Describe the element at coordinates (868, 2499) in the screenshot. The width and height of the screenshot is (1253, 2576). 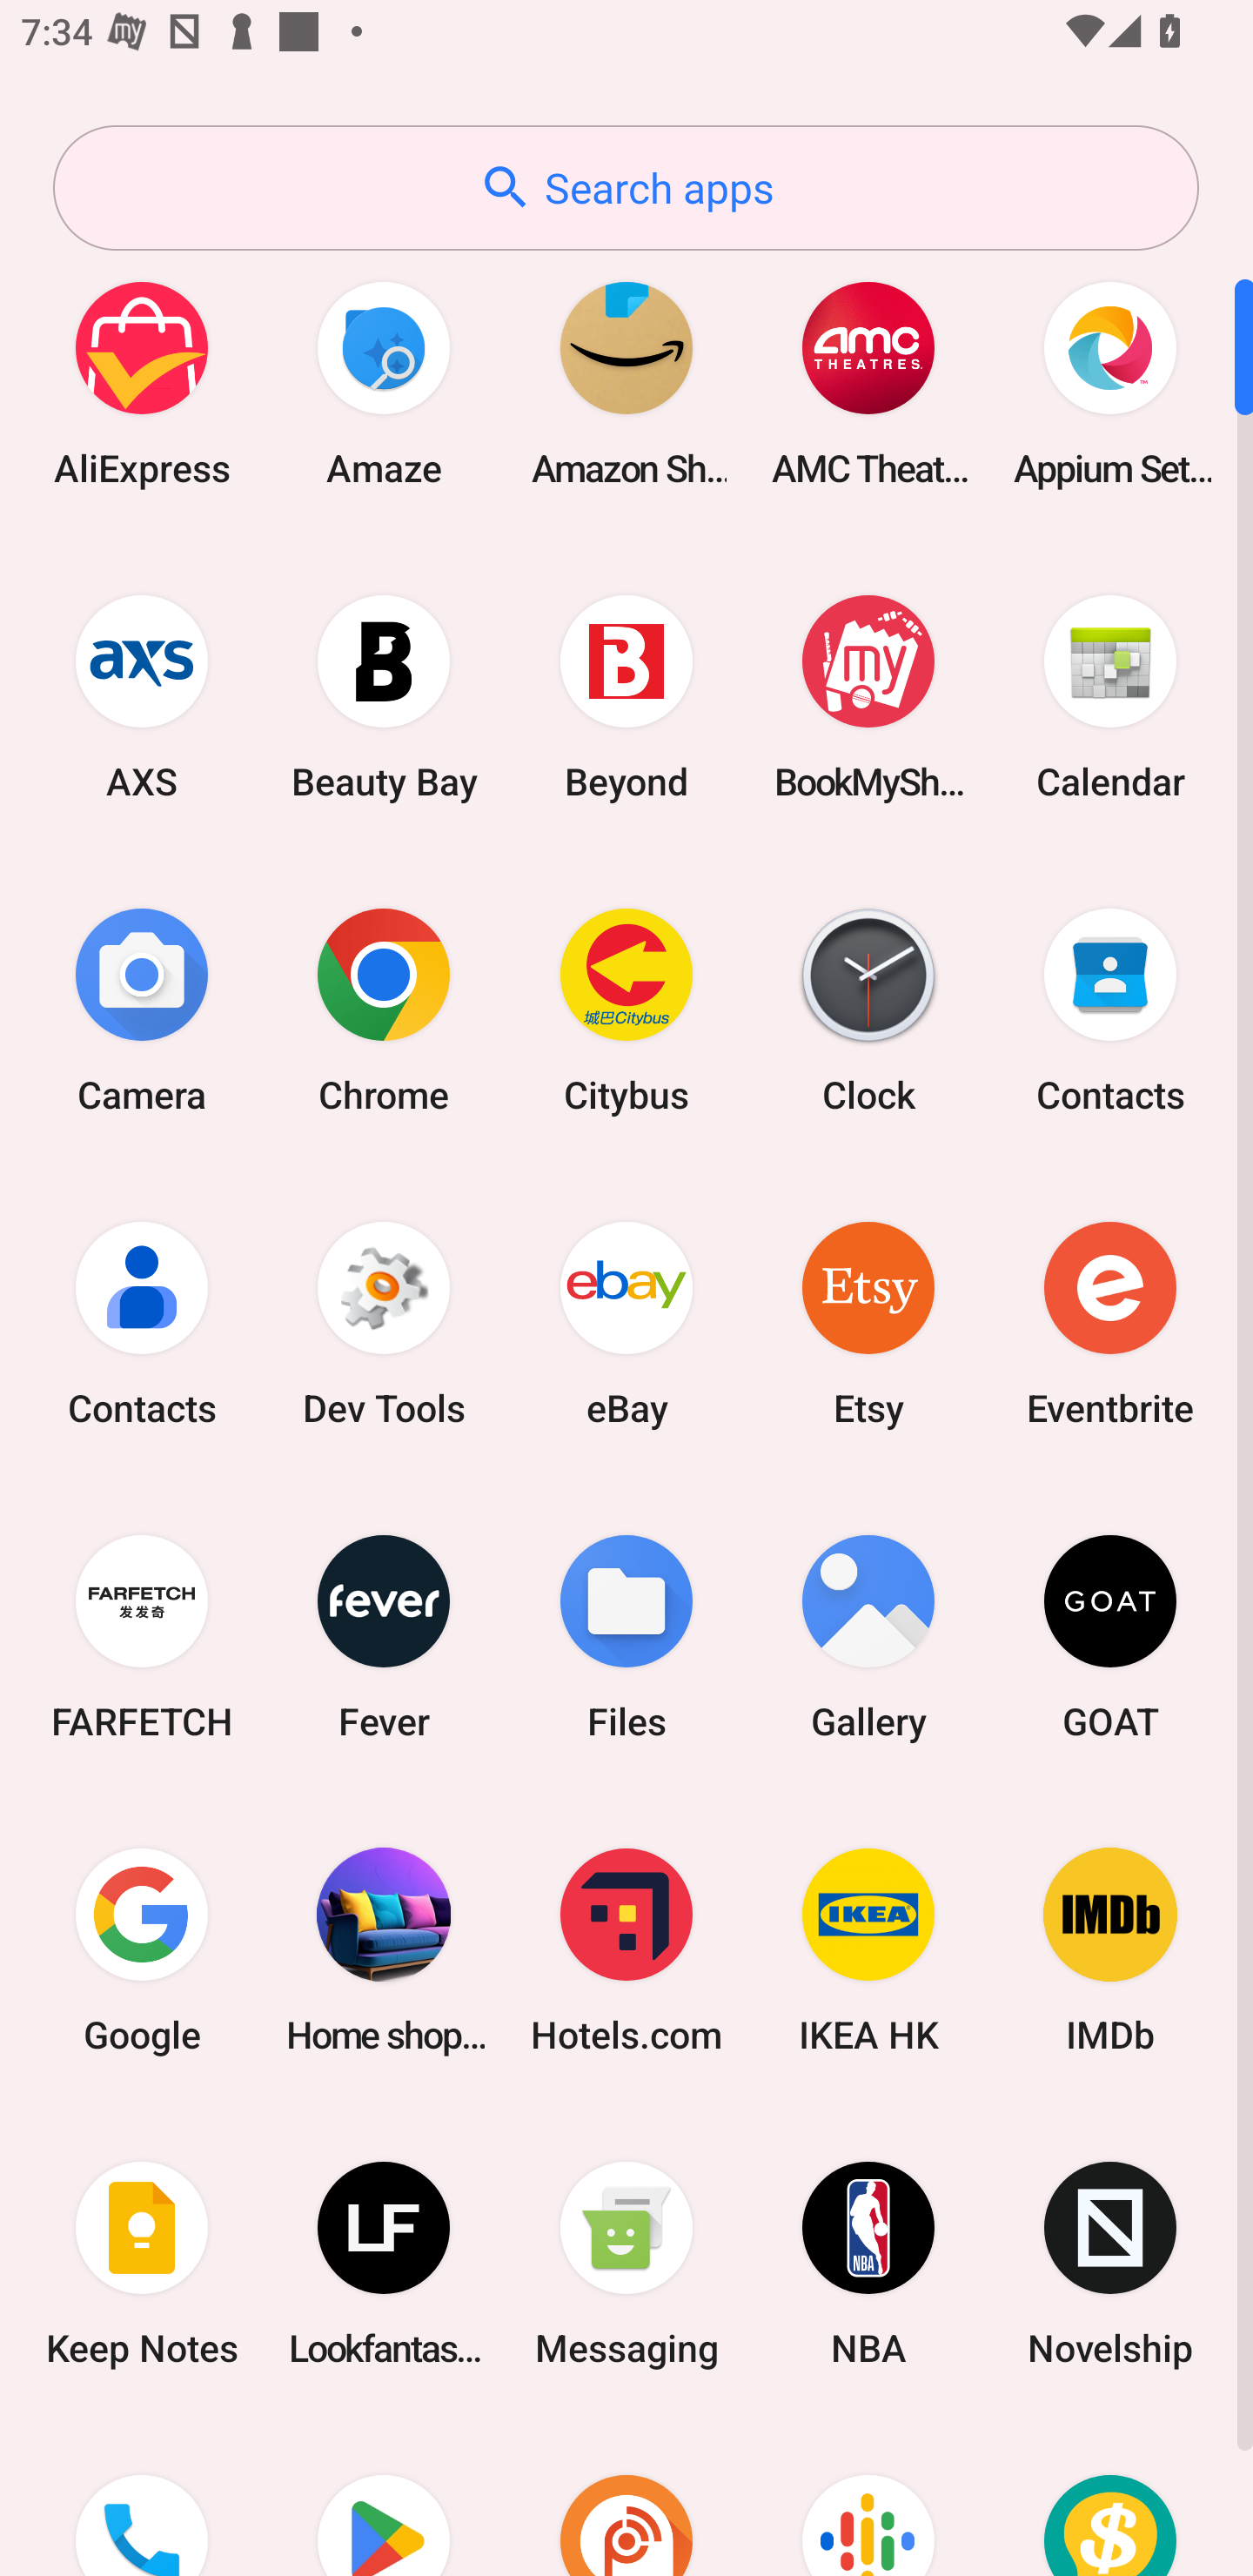
I see `Podcasts` at that location.